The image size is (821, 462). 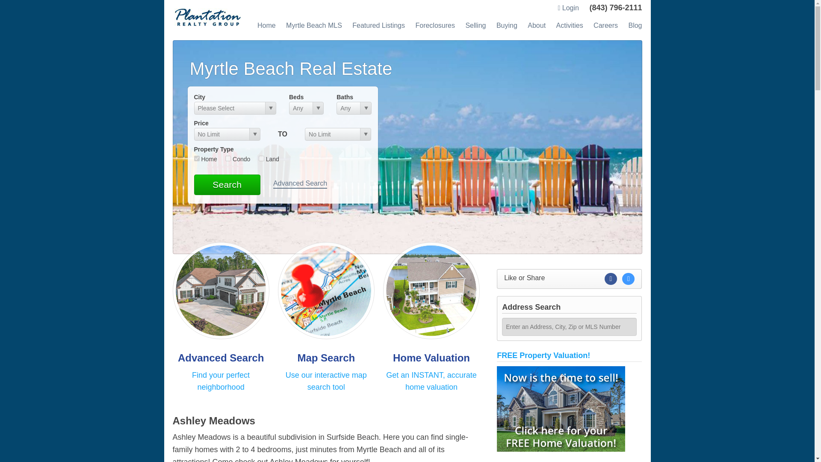 I want to click on Map Search, so click(x=326, y=358).